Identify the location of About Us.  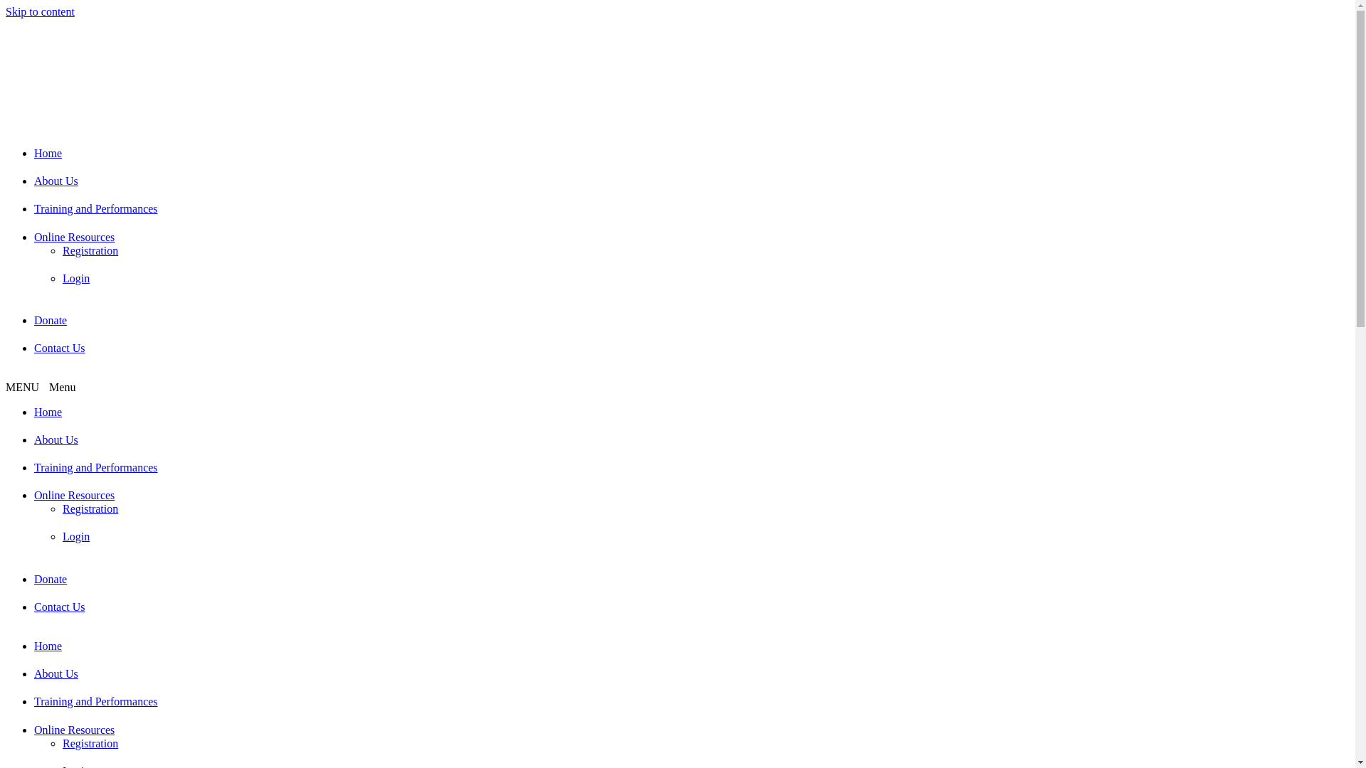
(56, 439).